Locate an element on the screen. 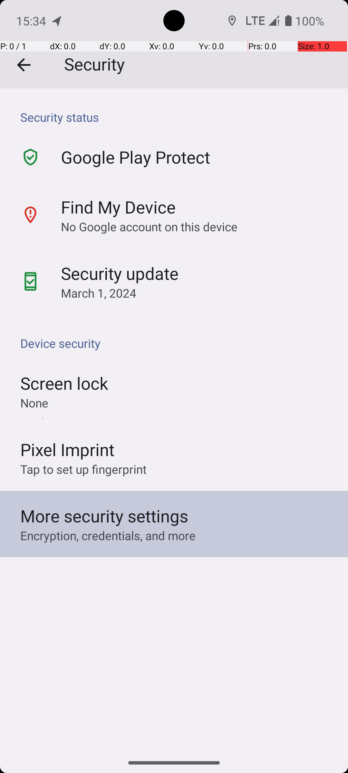  Google Play Protect is located at coordinates (136, 157).